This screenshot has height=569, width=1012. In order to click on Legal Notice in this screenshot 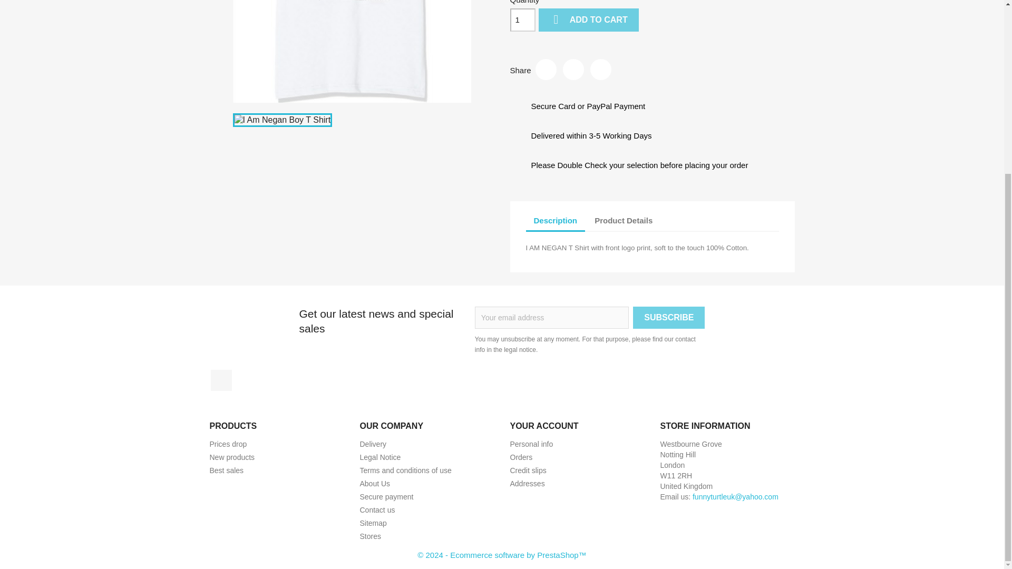, I will do `click(379, 457)`.